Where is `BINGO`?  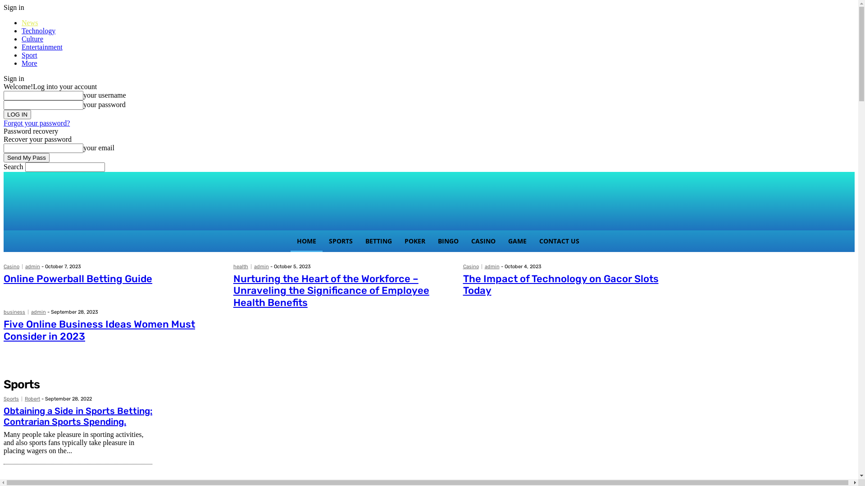 BINGO is located at coordinates (448, 241).